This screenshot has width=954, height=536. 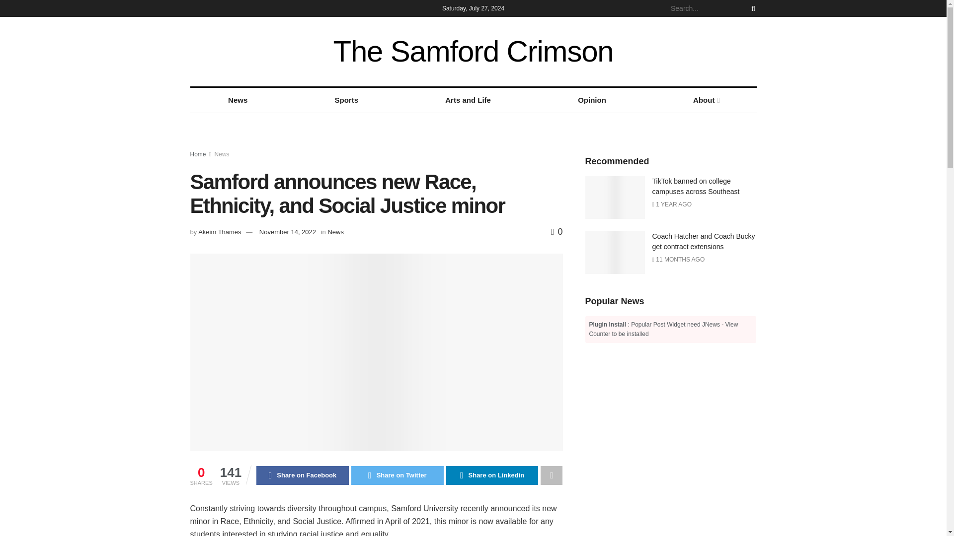 What do you see at coordinates (335, 232) in the screenshot?
I see `News` at bounding box center [335, 232].